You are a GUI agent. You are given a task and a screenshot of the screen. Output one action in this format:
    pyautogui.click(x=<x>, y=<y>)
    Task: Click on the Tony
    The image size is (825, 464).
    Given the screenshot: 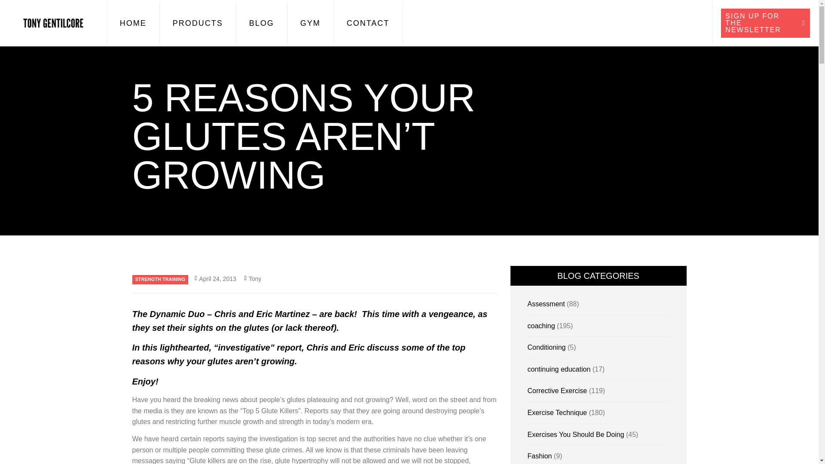 What is the action you would take?
    pyautogui.click(x=253, y=278)
    